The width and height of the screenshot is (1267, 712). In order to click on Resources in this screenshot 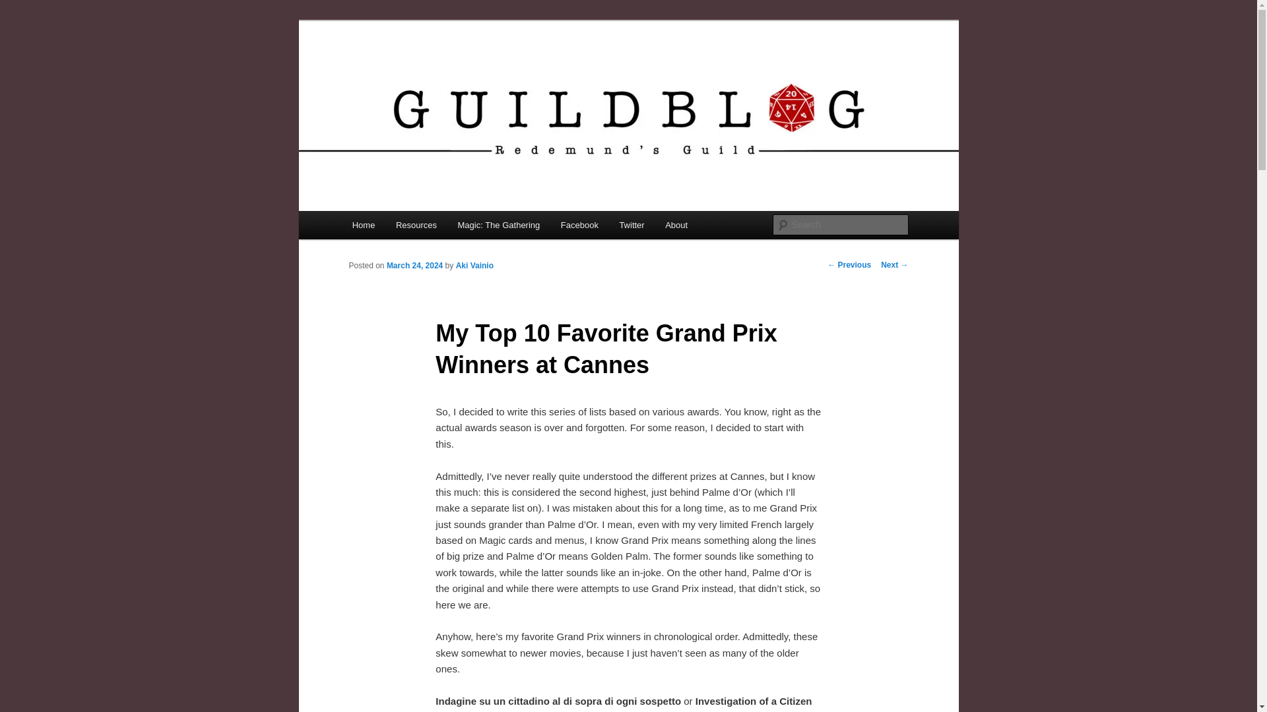, I will do `click(416, 224)`.